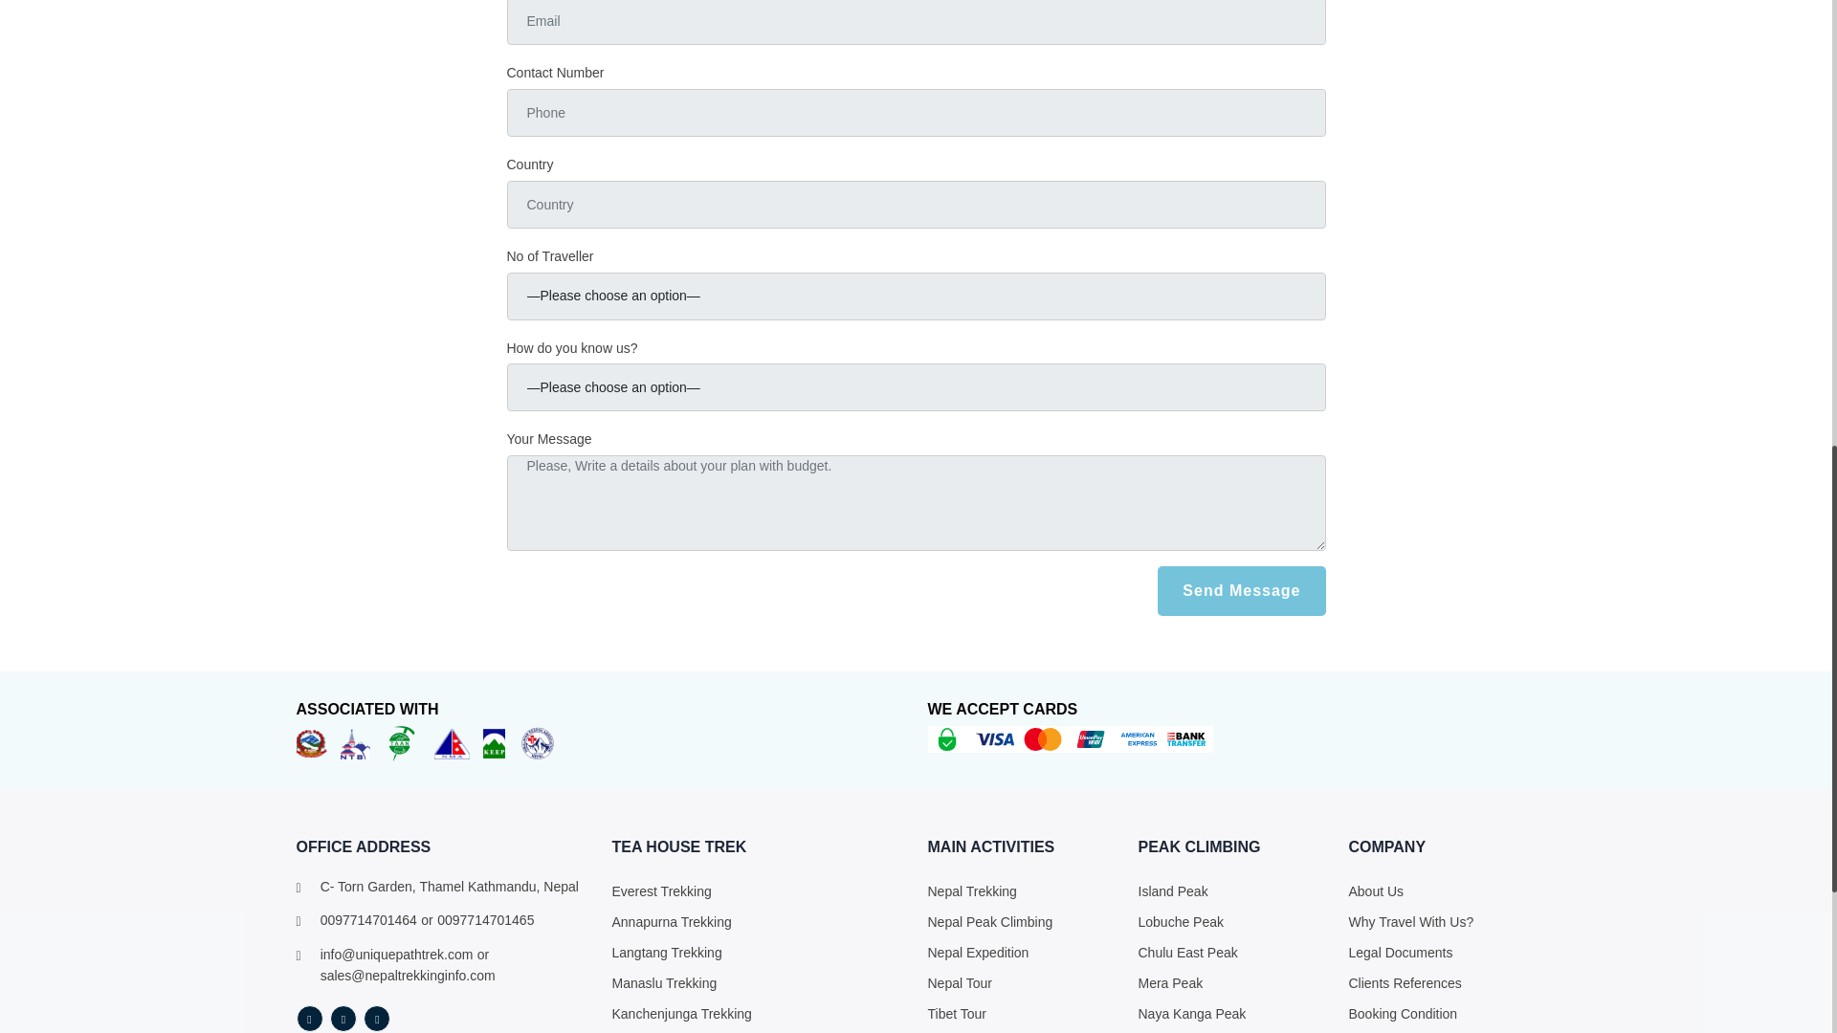 The height and width of the screenshot is (1033, 1837). I want to click on Kathmandu Environmental Education Project, so click(494, 742).